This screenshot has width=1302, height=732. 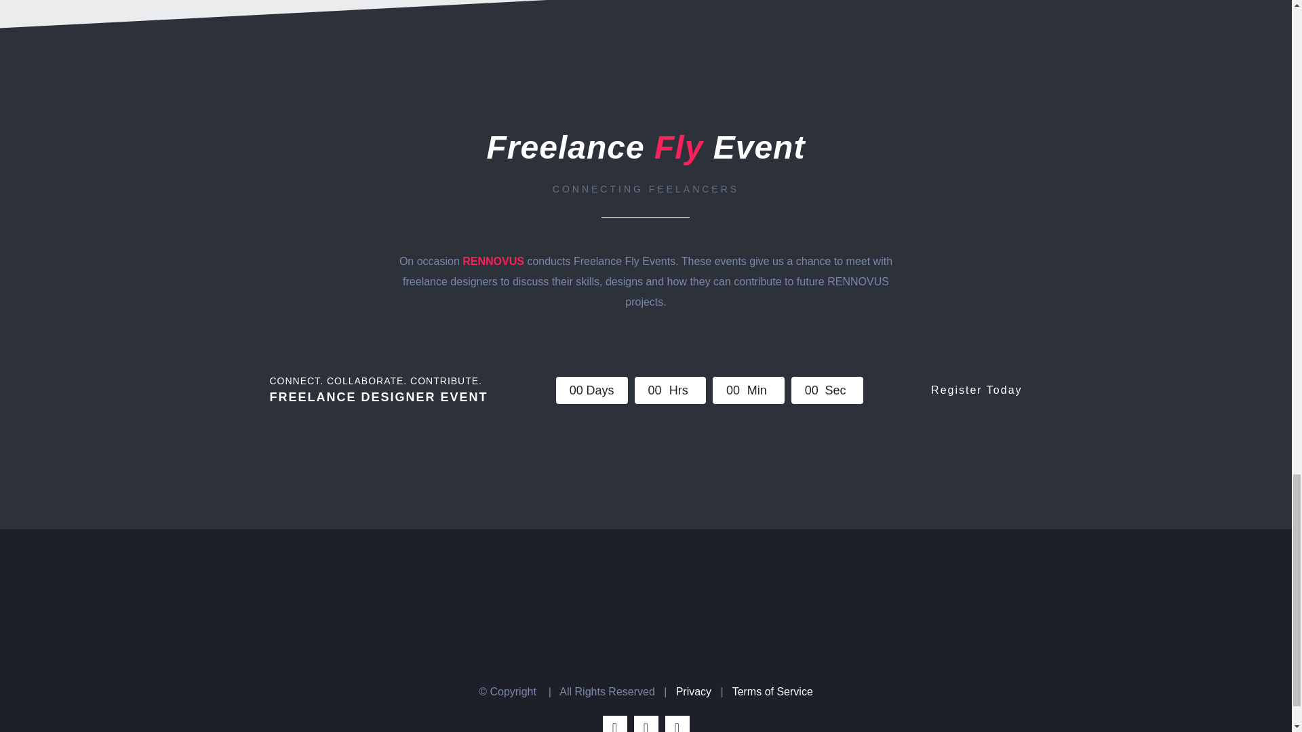 I want to click on Register Today, so click(x=976, y=390).